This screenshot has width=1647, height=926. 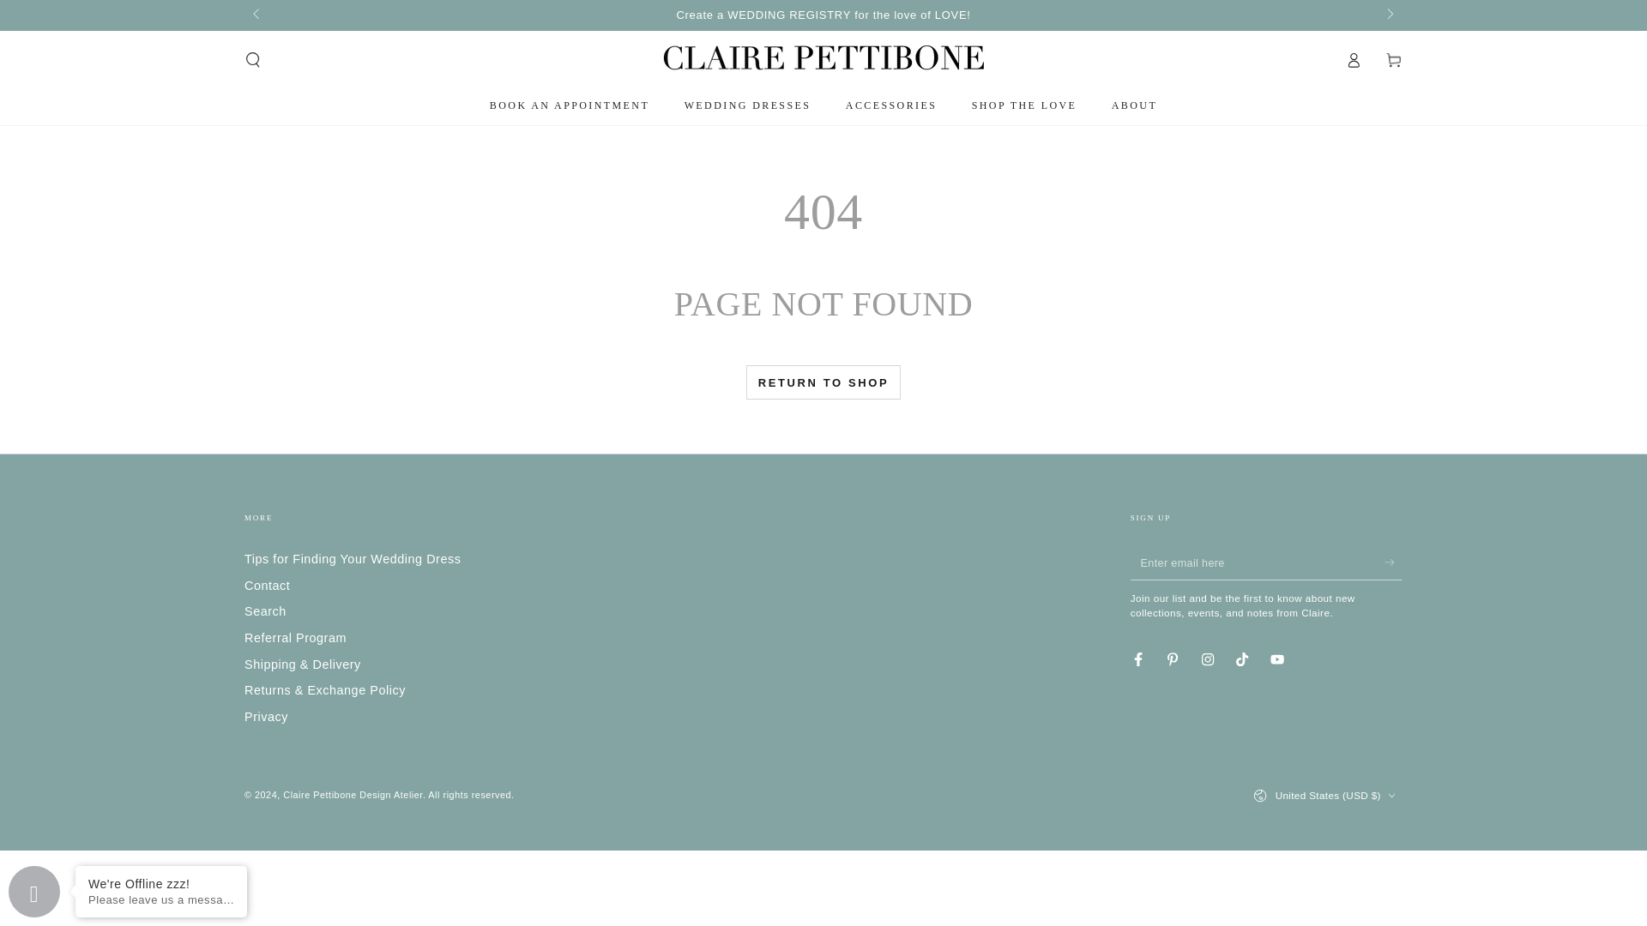 I want to click on Create a WEDDING REGISTRY for the love of LOVE!, so click(x=822, y=15).